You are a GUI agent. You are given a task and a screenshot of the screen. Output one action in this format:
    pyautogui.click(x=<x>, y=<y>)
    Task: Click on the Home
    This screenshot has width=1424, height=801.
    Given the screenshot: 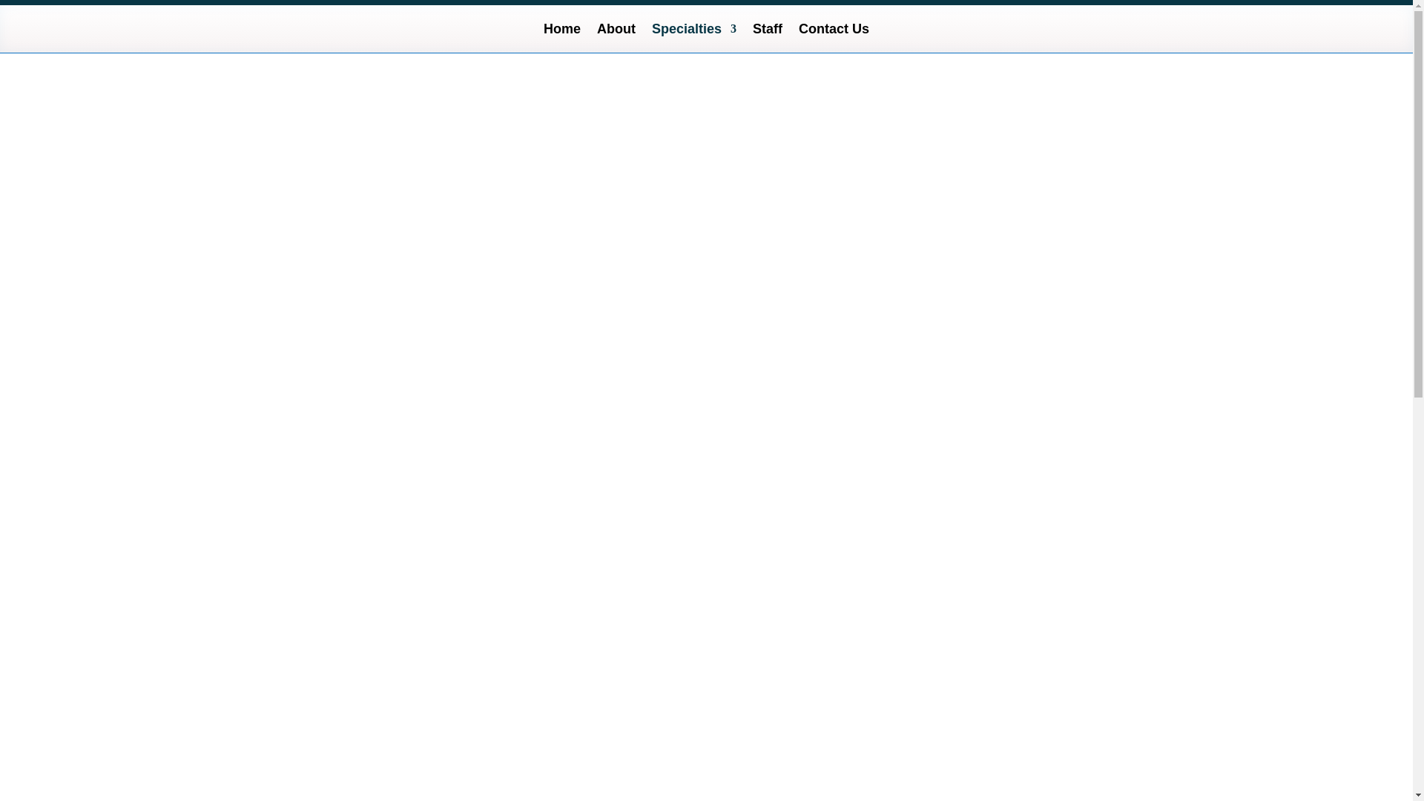 What is the action you would take?
    pyautogui.click(x=562, y=32)
    